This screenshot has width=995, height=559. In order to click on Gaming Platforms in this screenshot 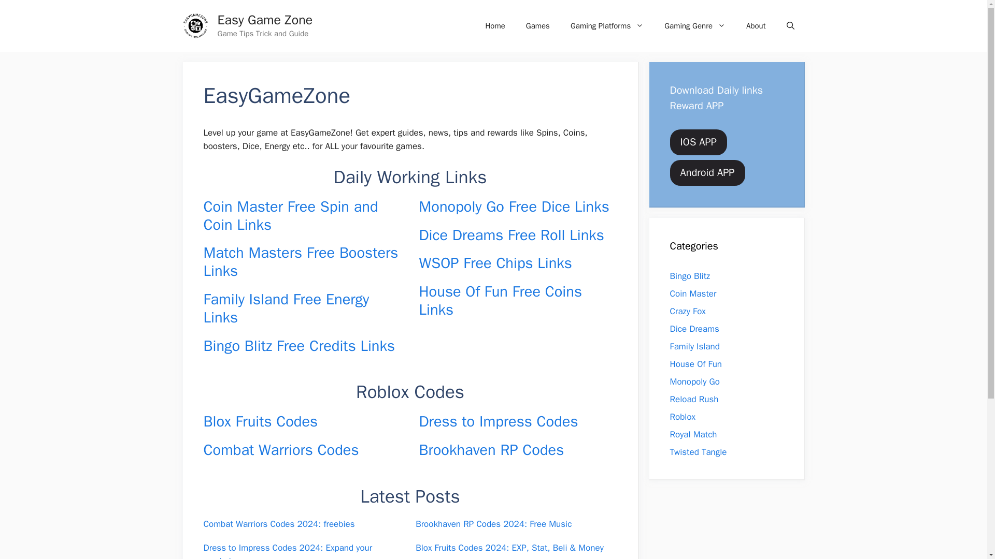, I will do `click(606, 26)`.